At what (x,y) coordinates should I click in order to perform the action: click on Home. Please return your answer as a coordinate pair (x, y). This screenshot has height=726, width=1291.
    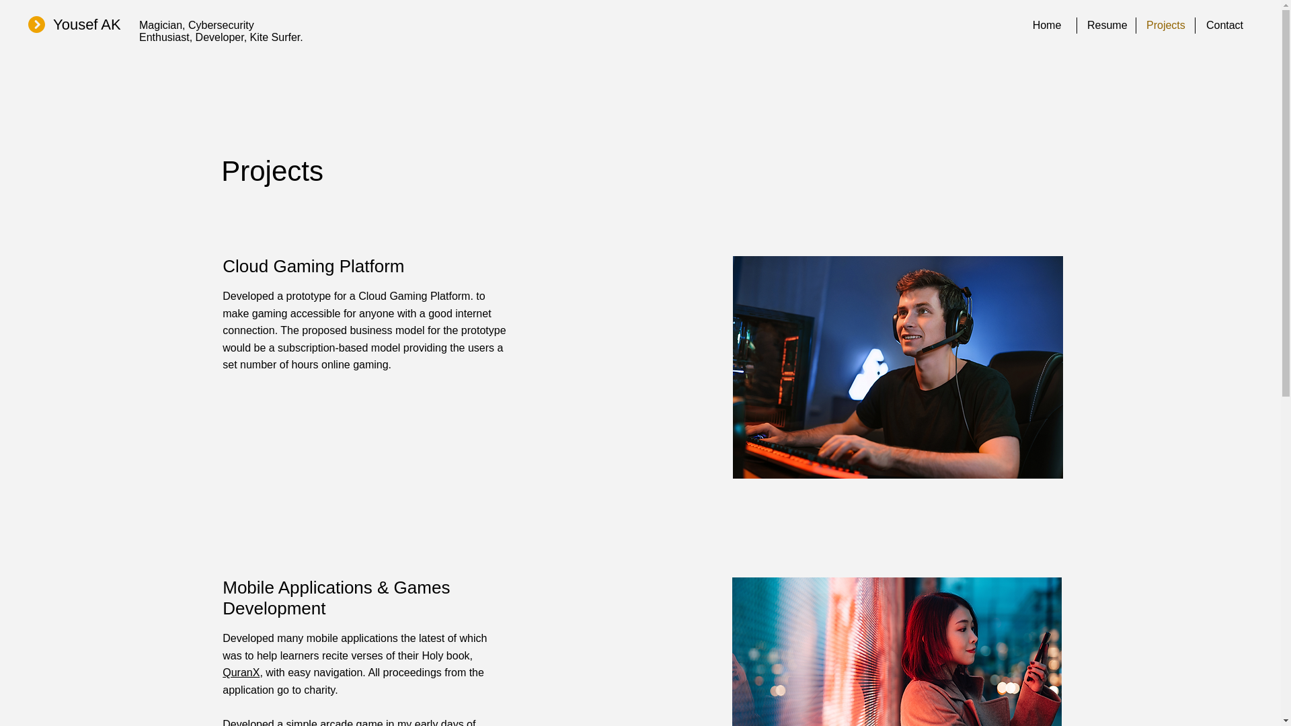
    Looking at the image, I should click on (1046, 25).